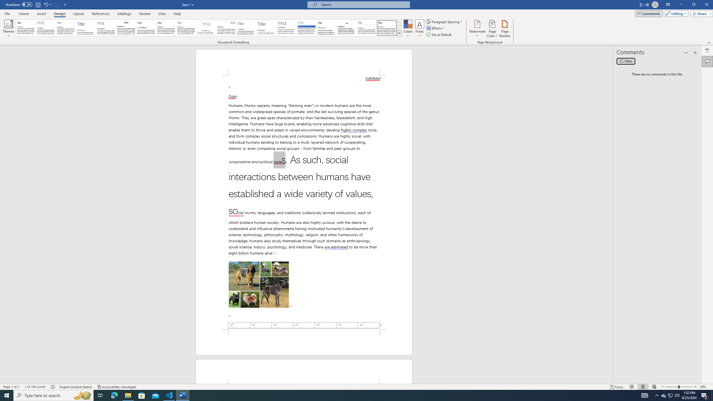 This screenshot has height=401, width=713. I want to click on Editing, so click(675, 13).